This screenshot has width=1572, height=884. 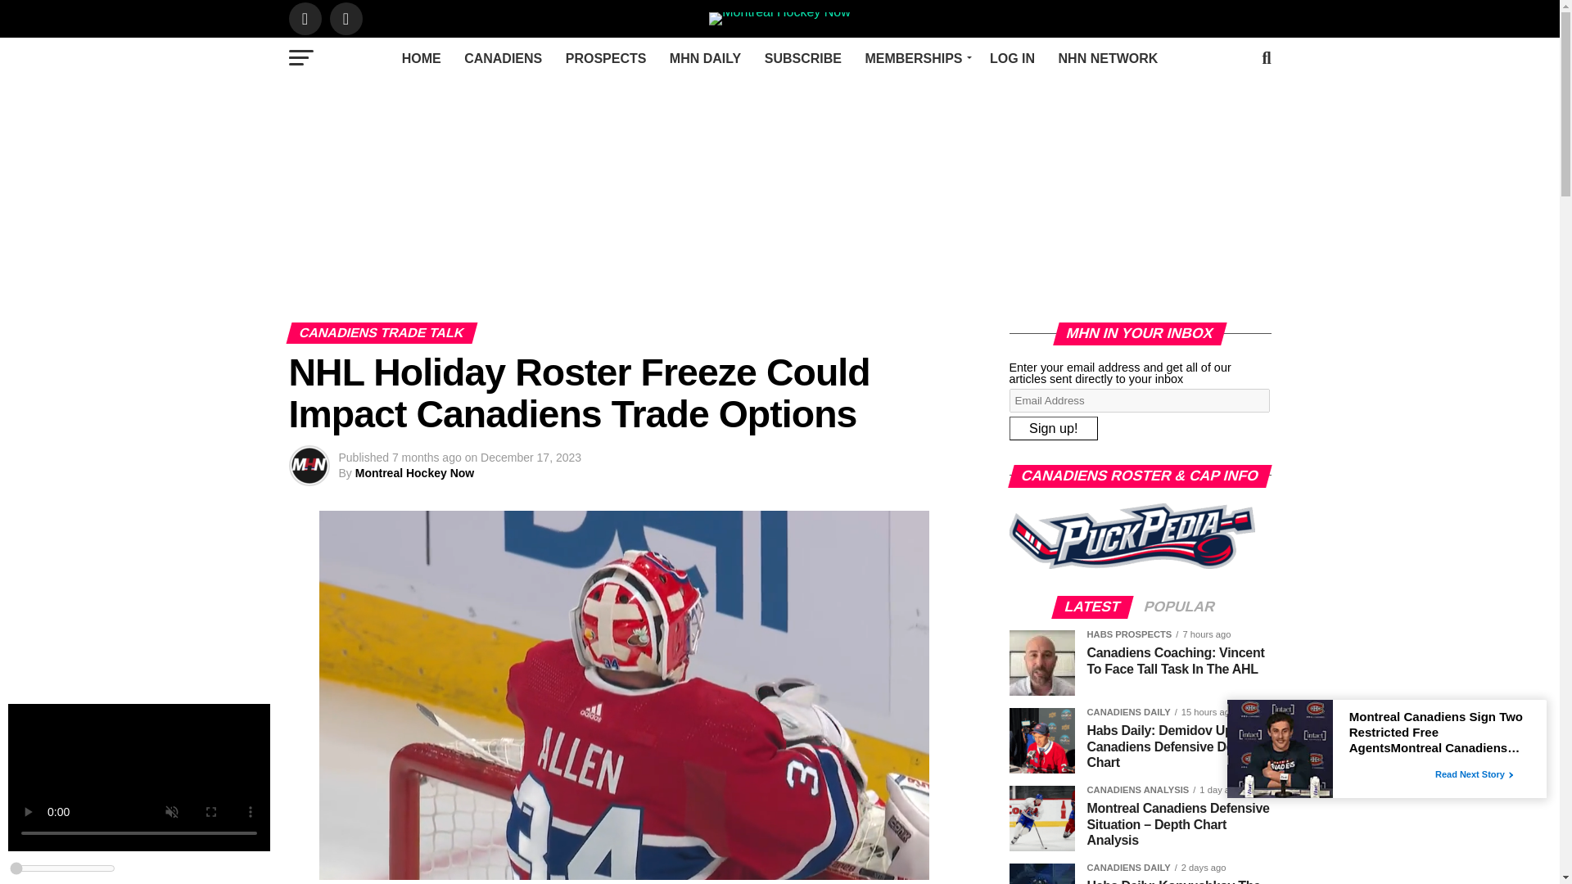 I want to click on Posts by Montreal Hockey Now, so click(x=414, y=473).